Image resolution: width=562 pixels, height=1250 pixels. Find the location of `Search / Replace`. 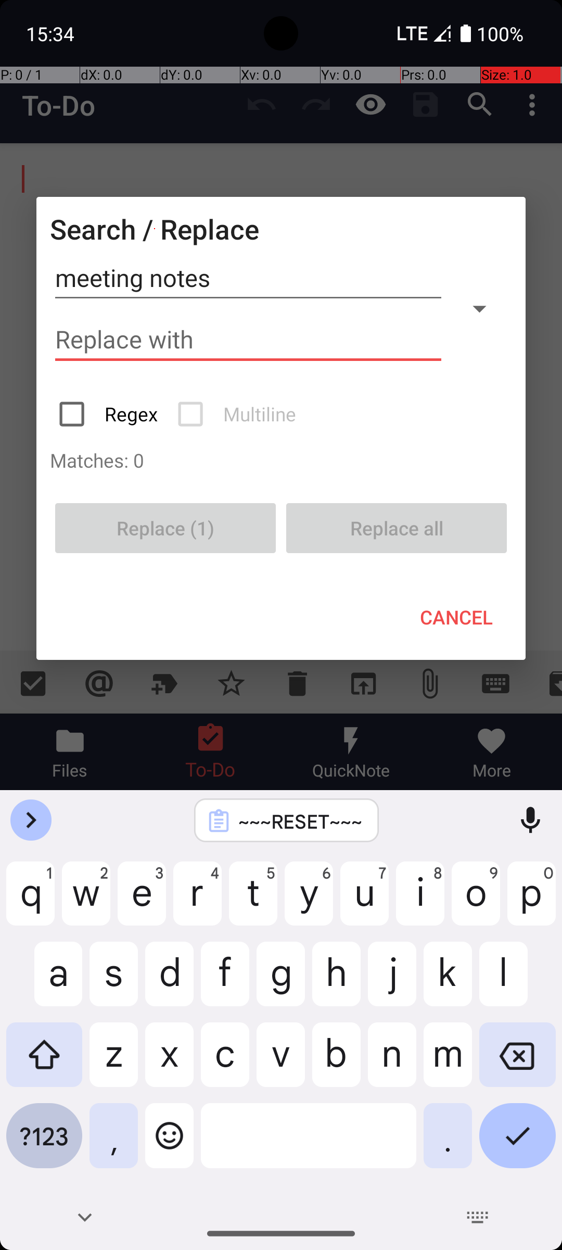

Search / Replace is located at coordinates (155, 229).